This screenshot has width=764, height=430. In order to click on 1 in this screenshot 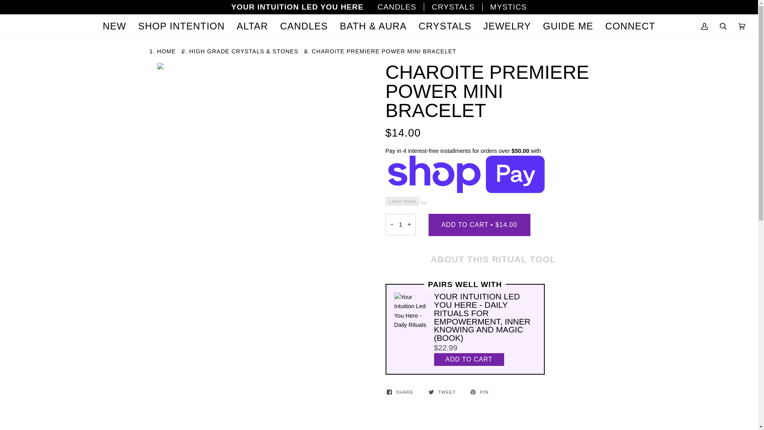, I will do `click(400, 224)`.